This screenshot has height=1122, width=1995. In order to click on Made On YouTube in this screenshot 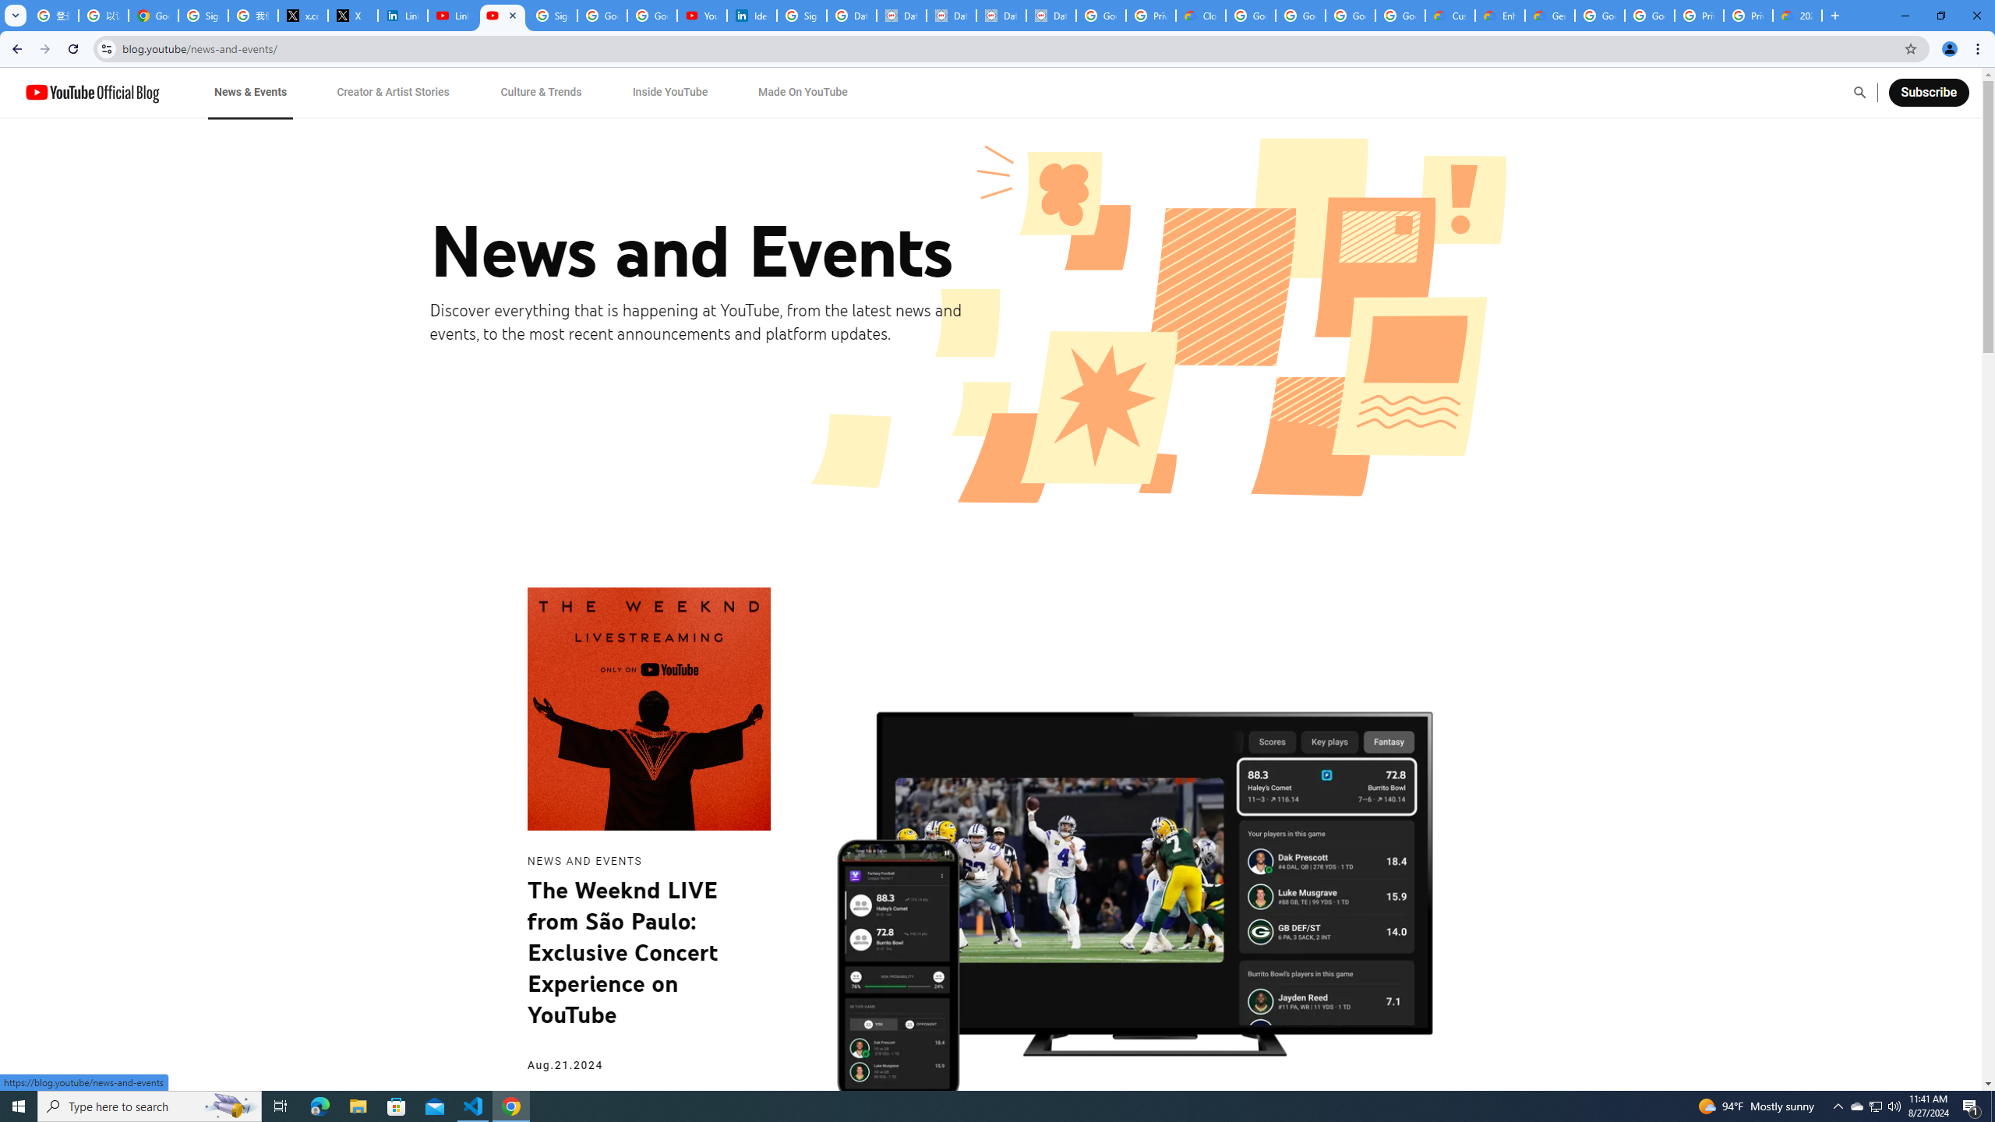, I will do `click(803, 92)`.